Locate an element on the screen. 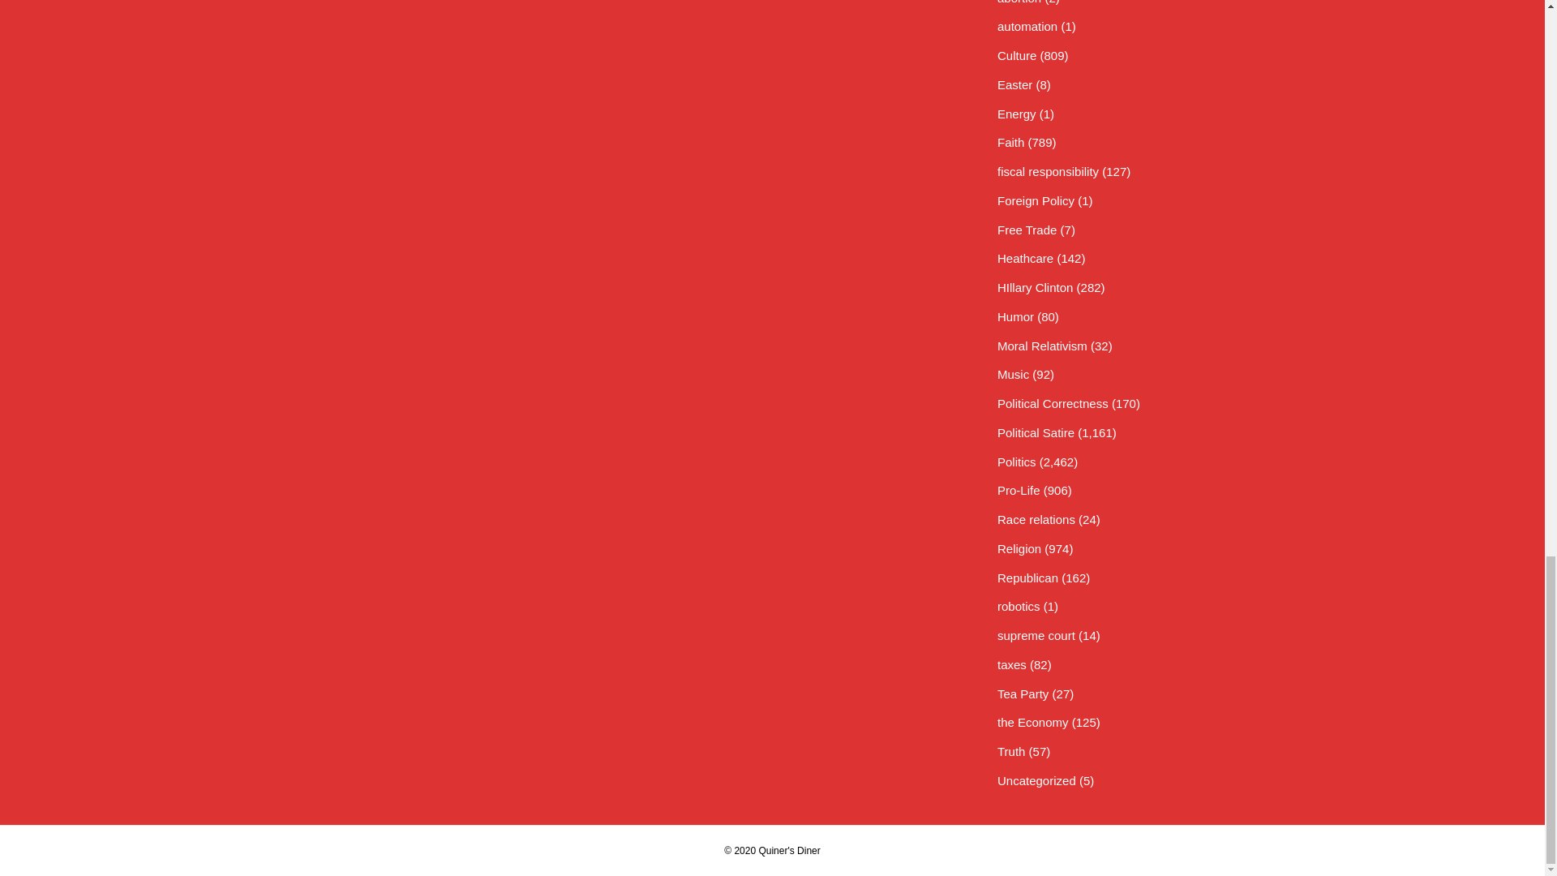 This screenshot has width=1557, height=876. Easter is located at coordinates (1014, 84).